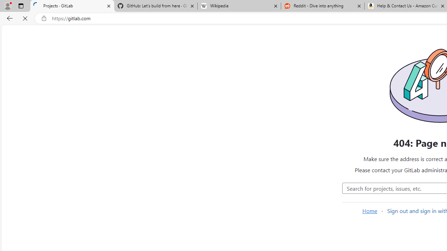 This screenshot has height=251, width=447. Describe the element at coordinates (45, 209) in the screenshot. I see `Operations` at that location.